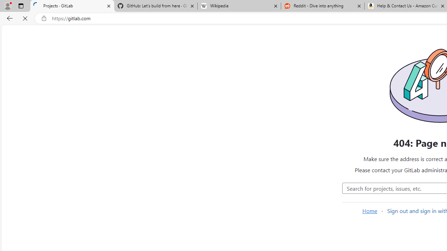 This screenshot has height=251, width=447. Describe the element at coordinates (45, 209) in the screenshot. I see `Operations` at that location.